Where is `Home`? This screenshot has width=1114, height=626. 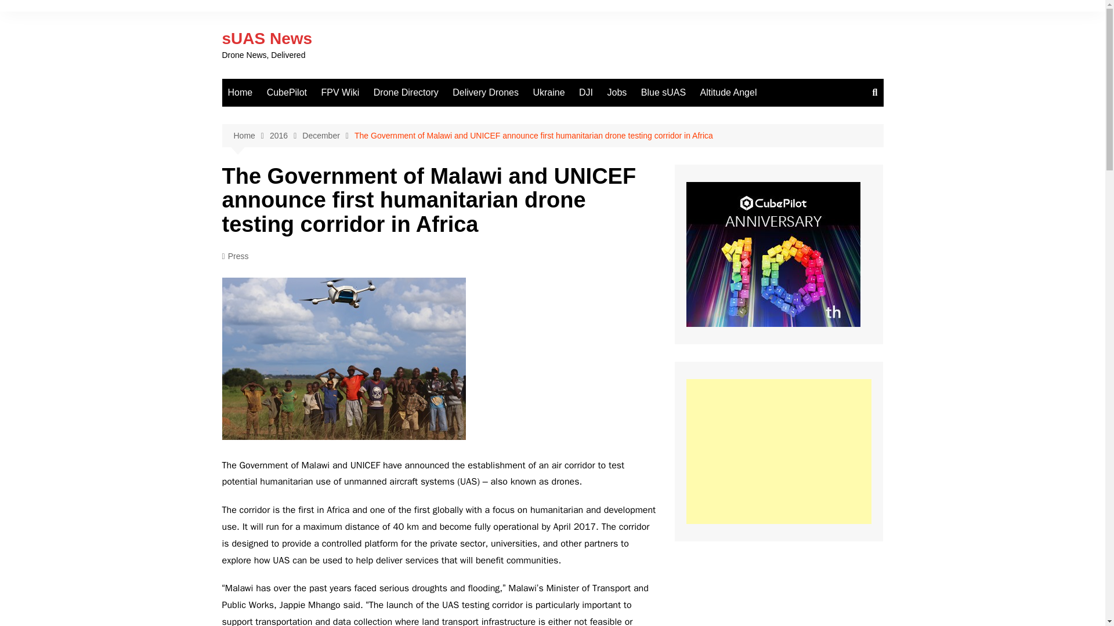
Home is located at coordinates (240, 93).